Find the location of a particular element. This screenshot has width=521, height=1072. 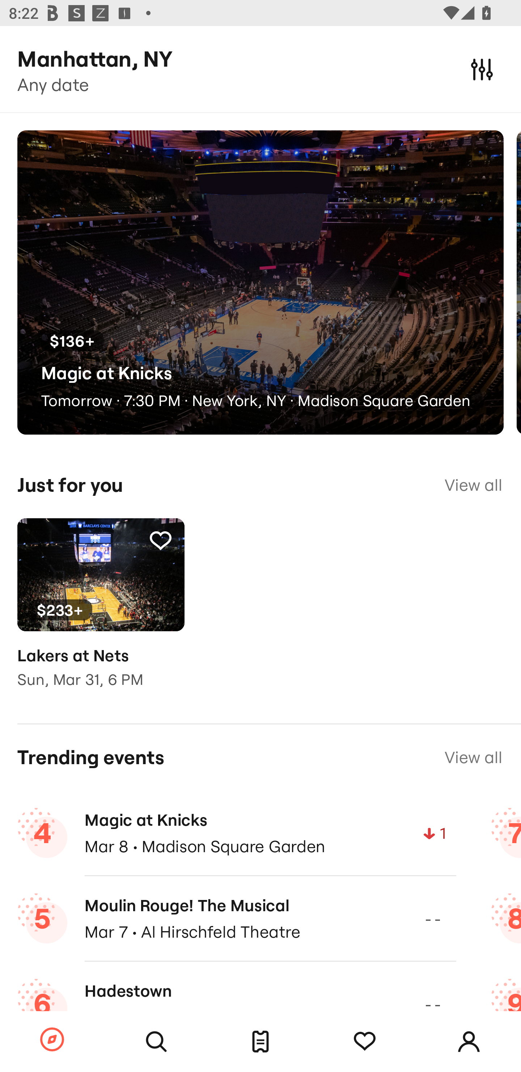

Search is located at coordinates (156, 1042).